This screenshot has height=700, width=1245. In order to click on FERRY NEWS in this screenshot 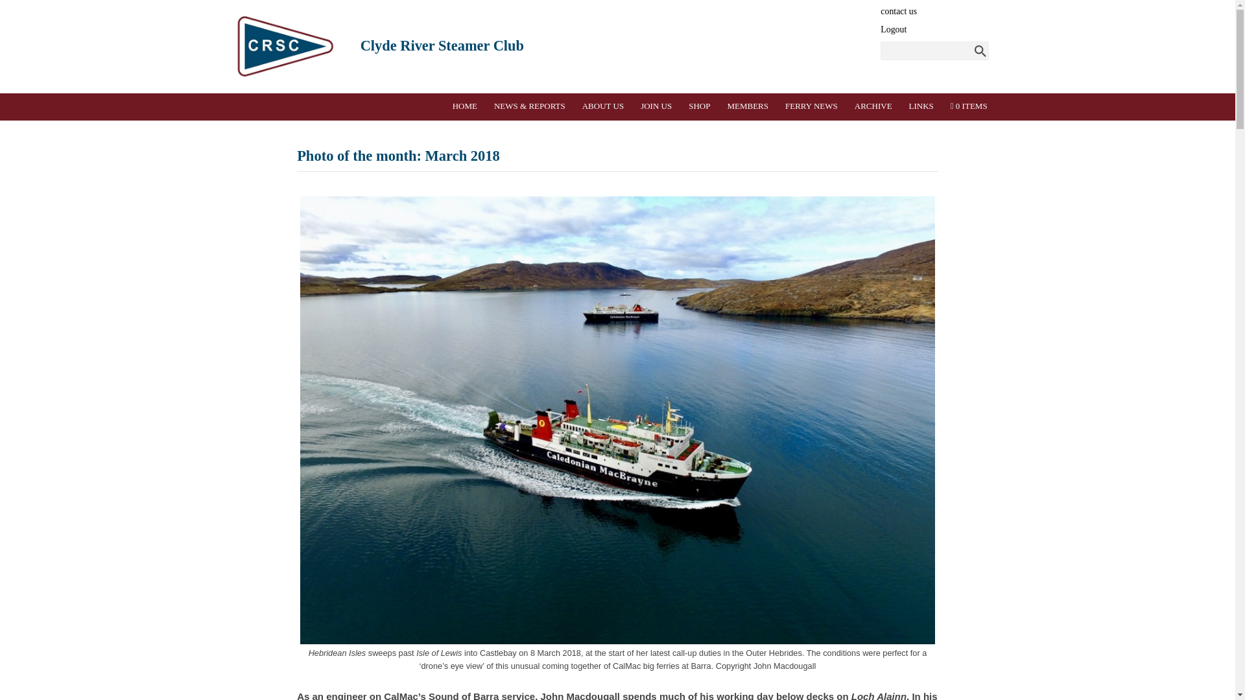, I will do `click(812, 106)`.